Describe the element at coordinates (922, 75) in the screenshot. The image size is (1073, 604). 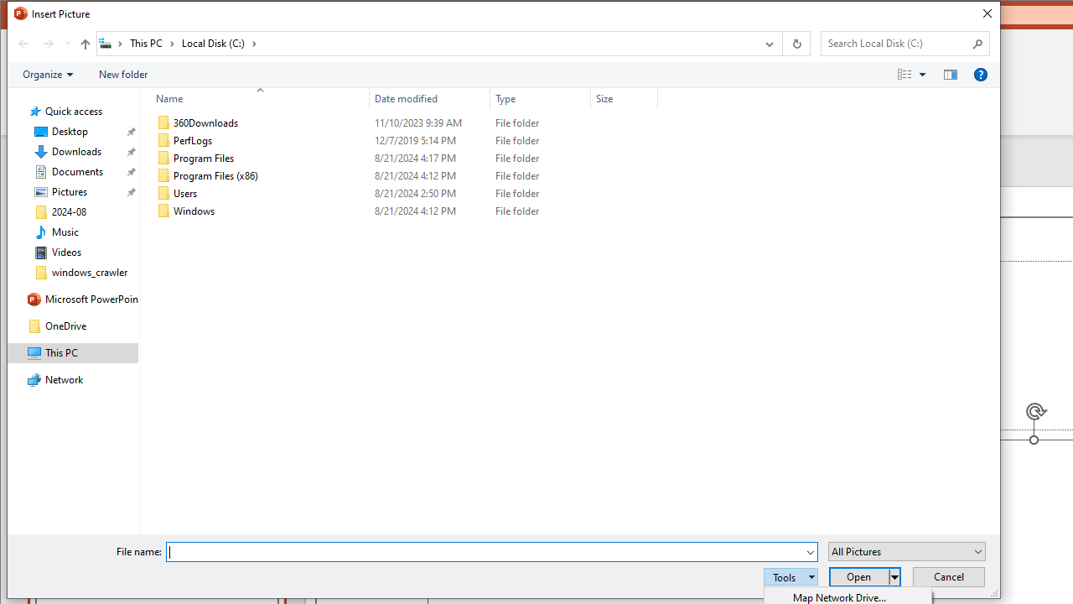
I see `View Slider` at that location.